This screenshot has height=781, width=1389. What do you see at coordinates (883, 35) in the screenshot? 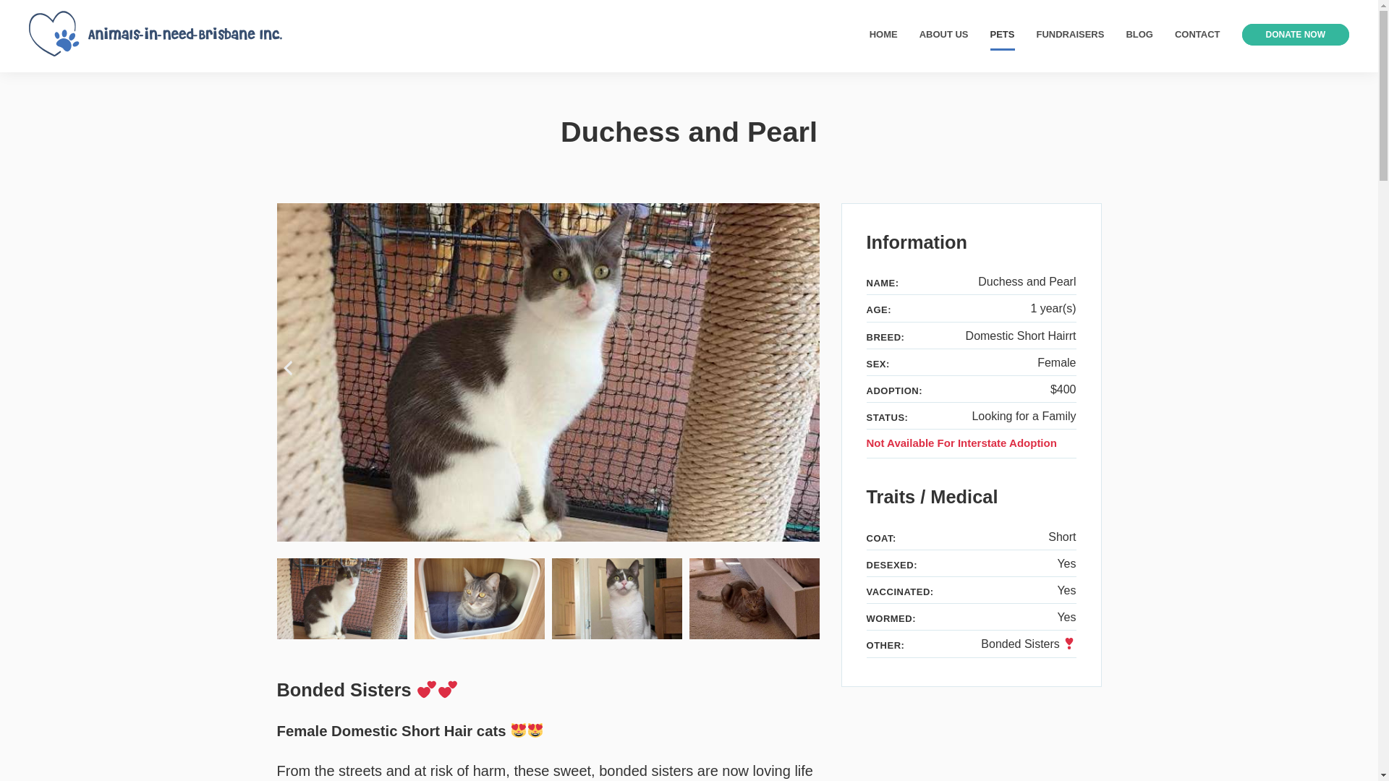
I see `HOME` at bounding box center [883, 35].